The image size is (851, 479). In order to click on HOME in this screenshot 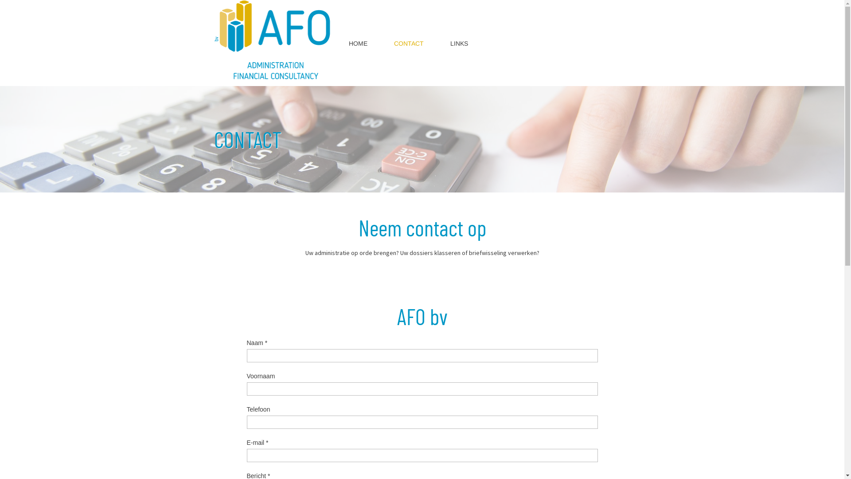, I will do `click(358, 43)`.